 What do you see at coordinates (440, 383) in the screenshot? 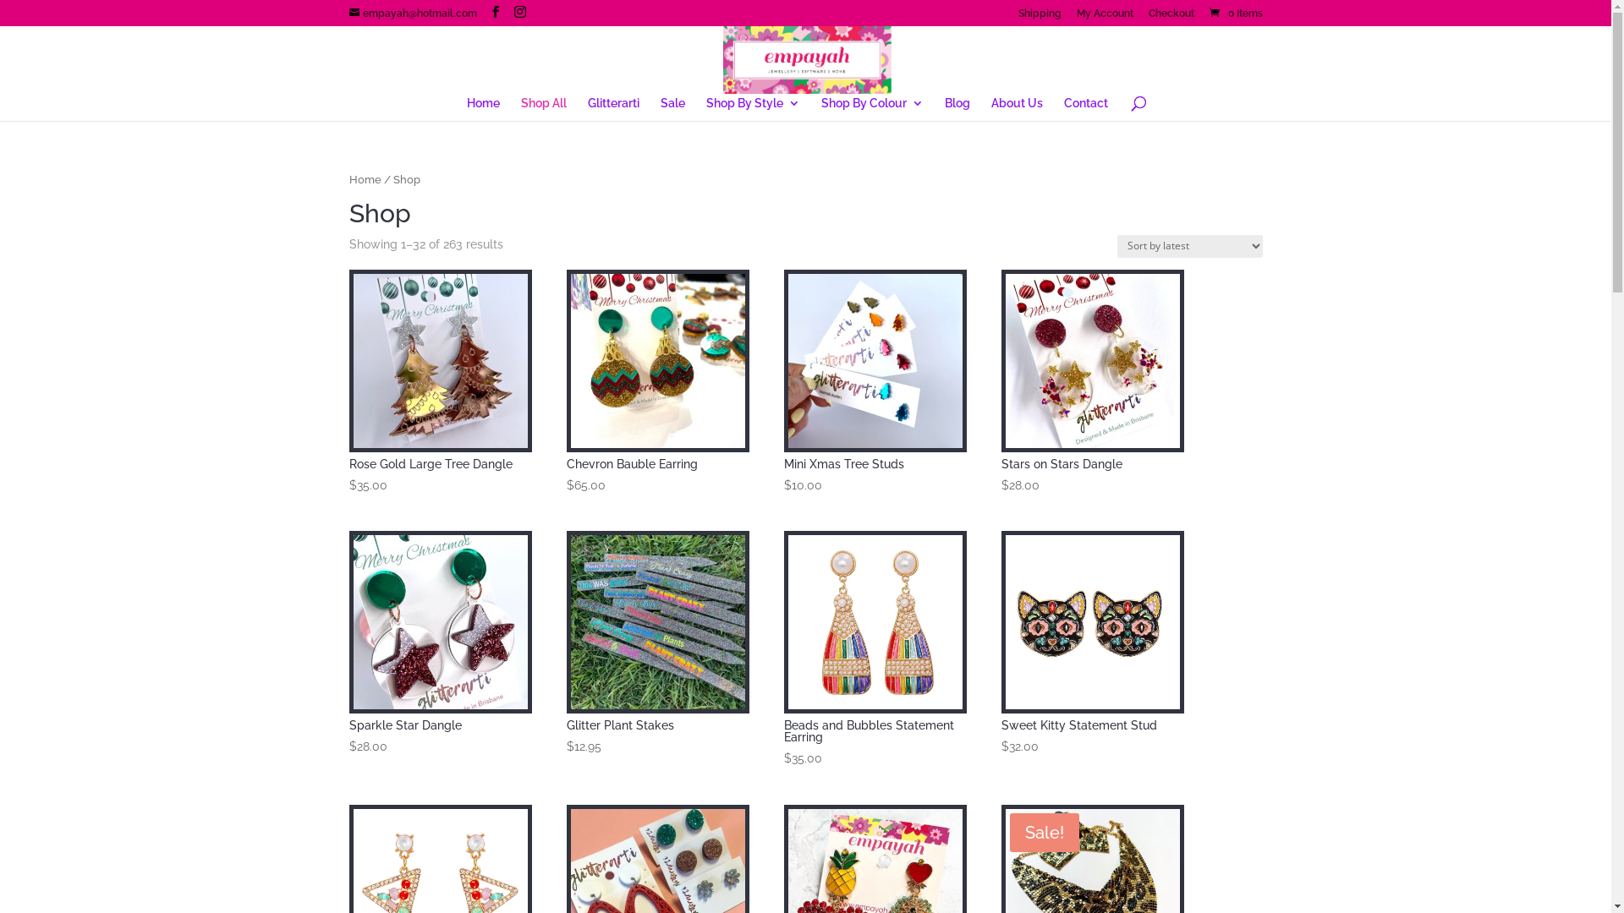
I see `Rose Gold Large Tree Dangle
$35.00` at bounding box center [440, 383].